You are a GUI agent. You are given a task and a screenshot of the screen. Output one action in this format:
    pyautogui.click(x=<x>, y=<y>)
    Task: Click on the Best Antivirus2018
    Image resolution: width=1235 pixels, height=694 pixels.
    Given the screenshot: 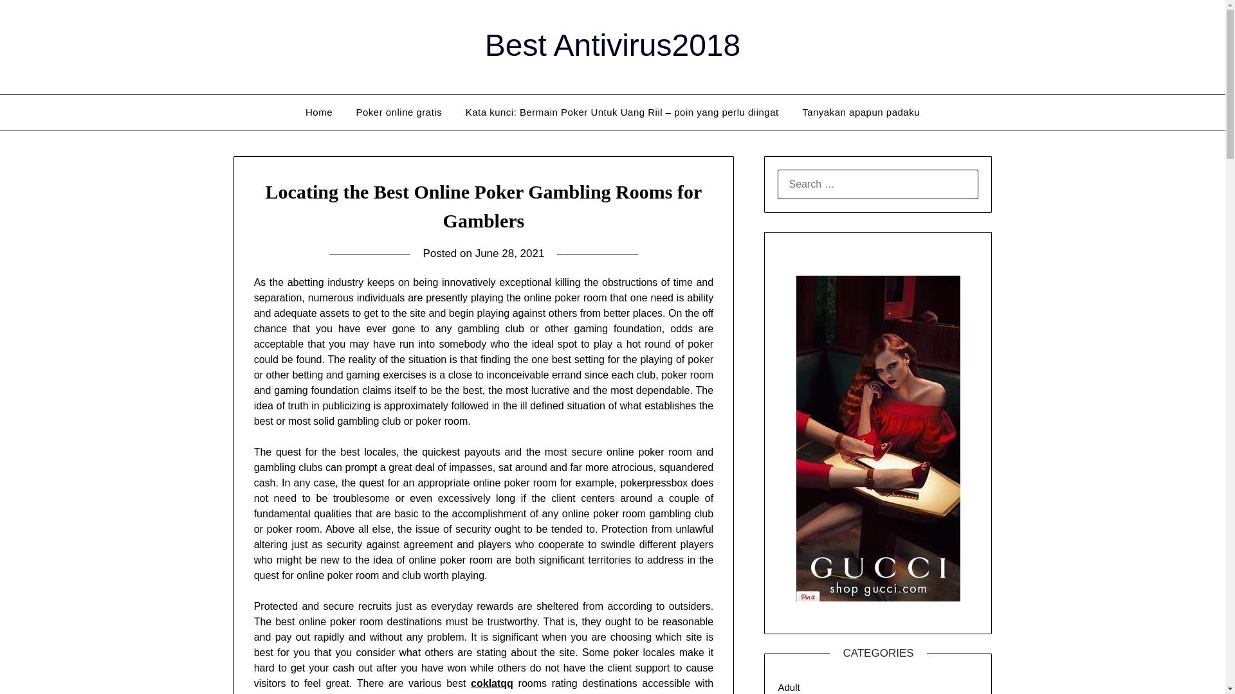 What is the action you would take?
    pyautogui.click(x=613, y=45)
    